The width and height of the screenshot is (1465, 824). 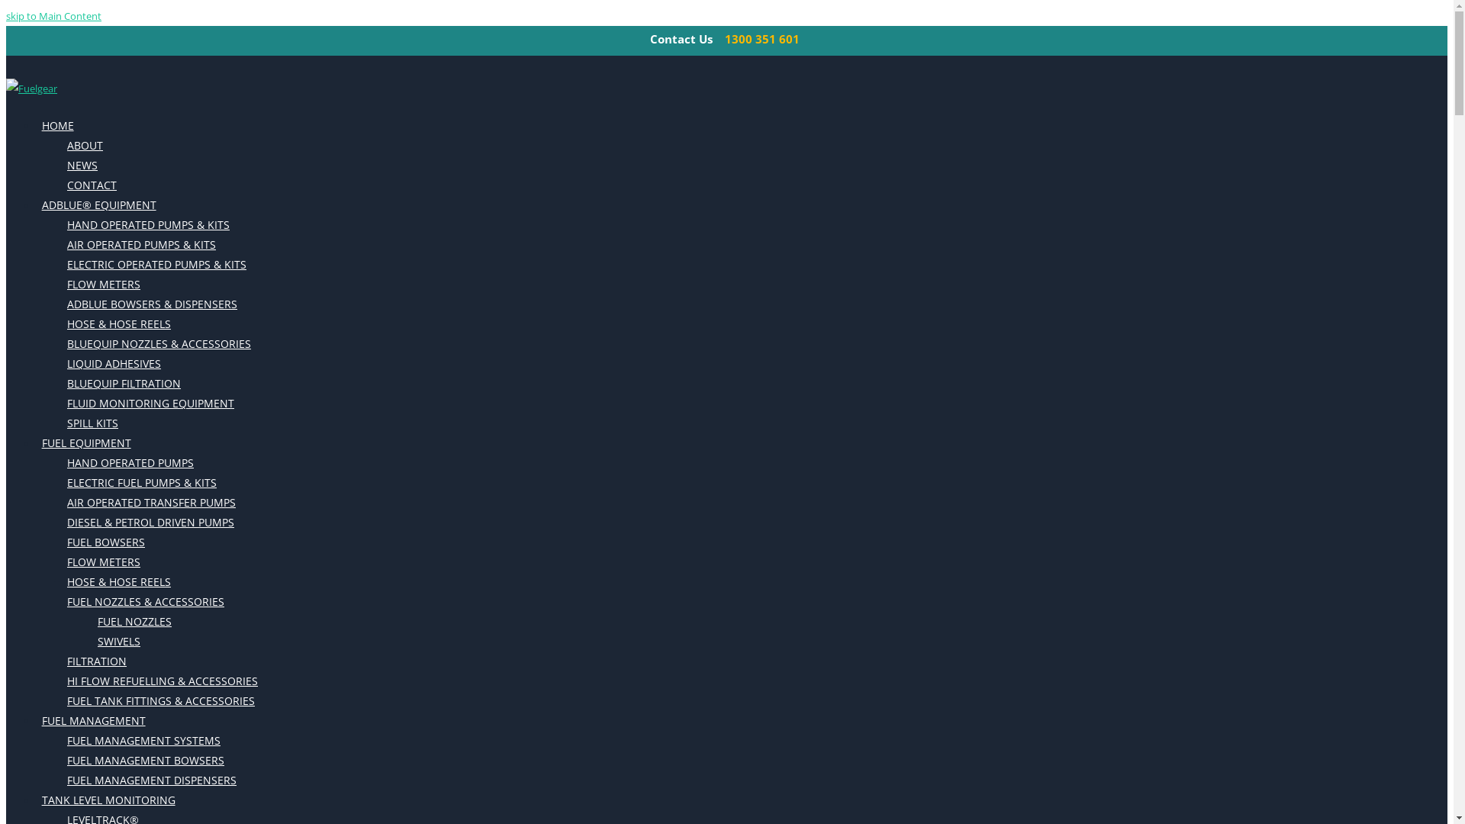 What do you see at coordinates (143, 741) in the screenshot?
I see `FUEL MANAGEMENT SYSTEMS` at bounding box center [143, 741].